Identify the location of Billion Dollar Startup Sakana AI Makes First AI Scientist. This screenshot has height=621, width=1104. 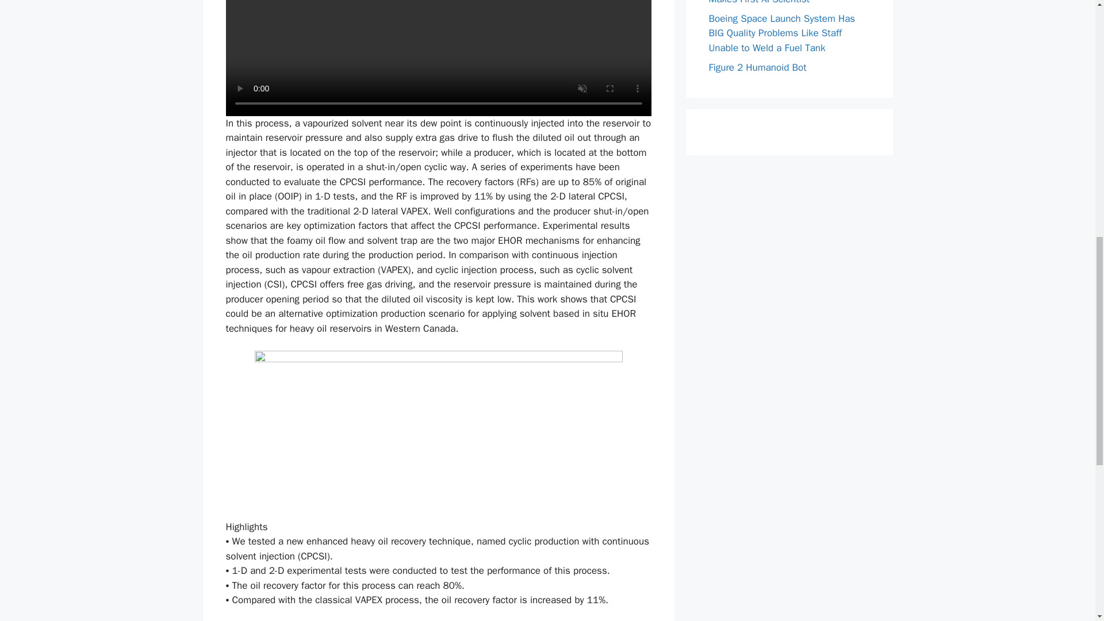
(775, 2).